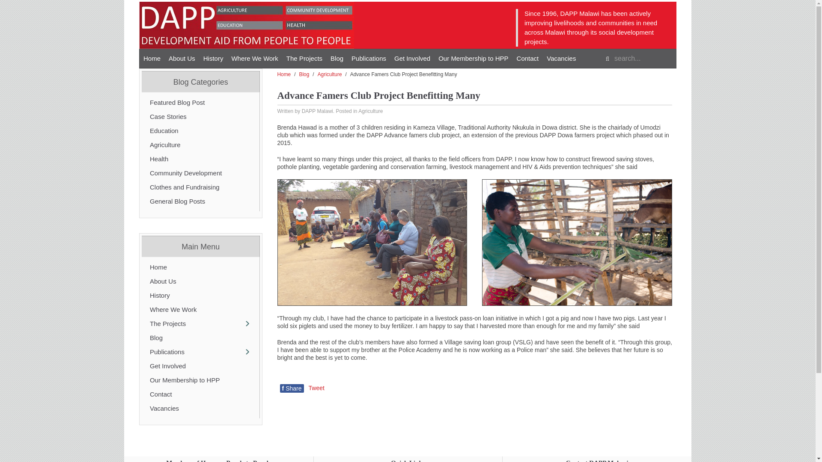  Describe the element at coordinates (561, 58) in the screenshot. I see `Vacancies` at that location.